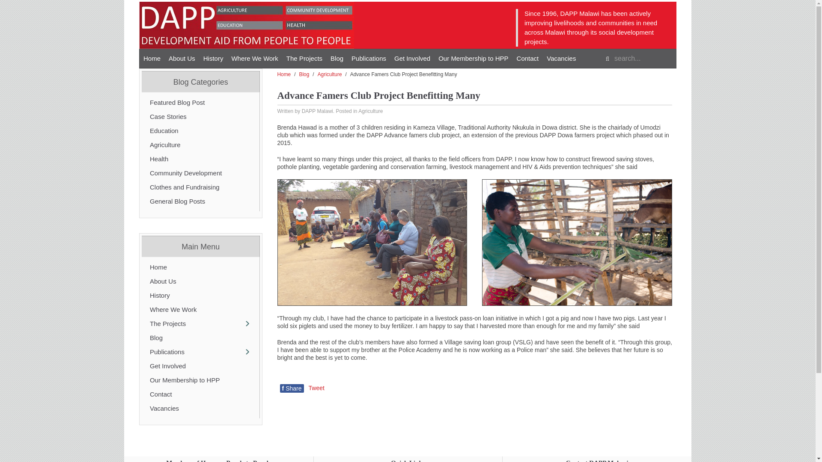  Describe the element at coordinates (561, 58) in the screenshot. I see `Vacancies` at that location.